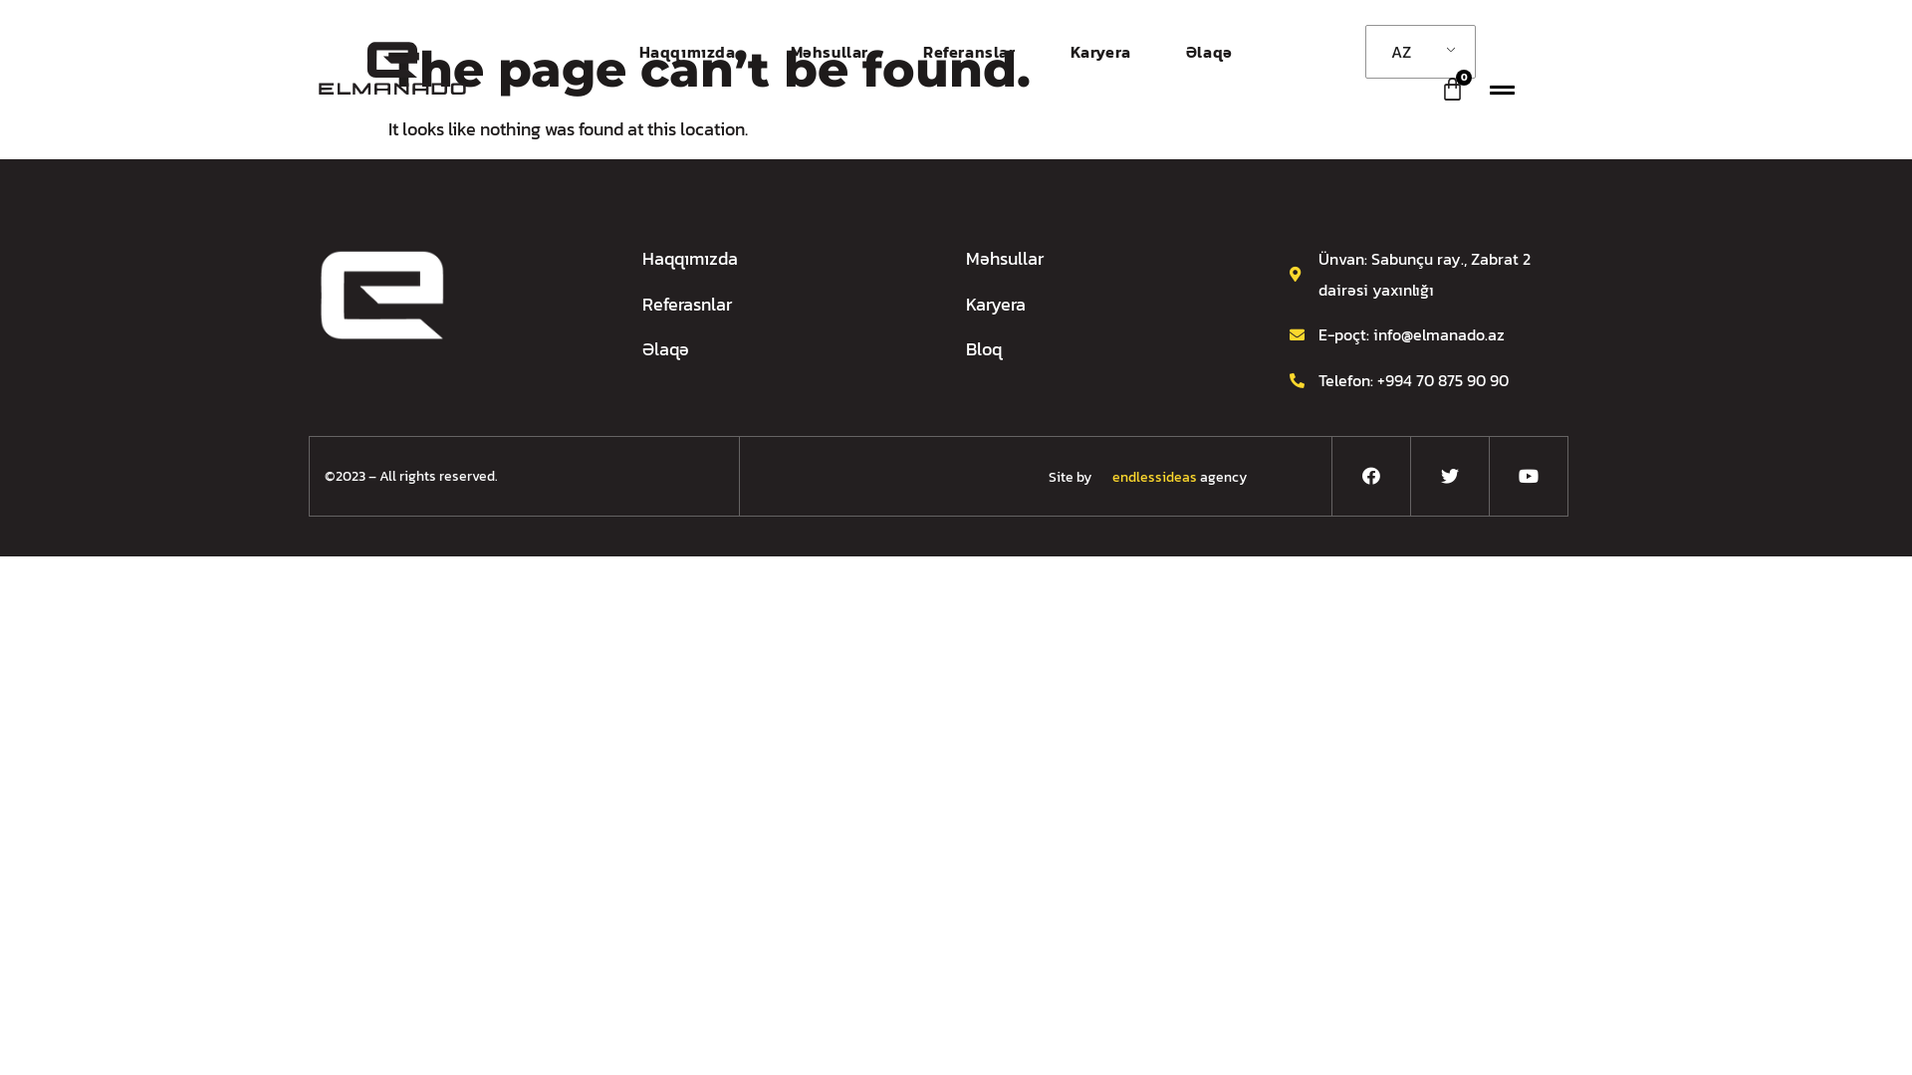  What do you see at coordinates (970, 52) in the screenshot?
I see `Referanslar` at bounding box center [970, 52].